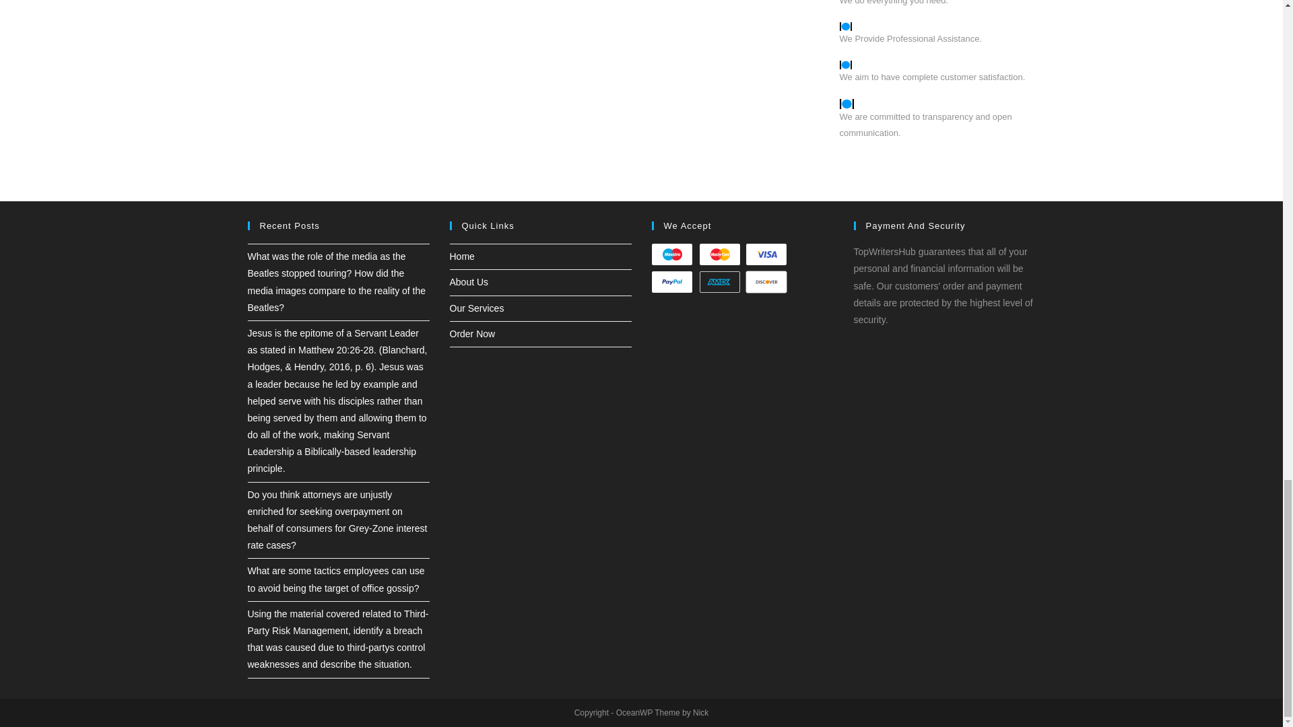  I want to click on Our Services, so click(477, 308).